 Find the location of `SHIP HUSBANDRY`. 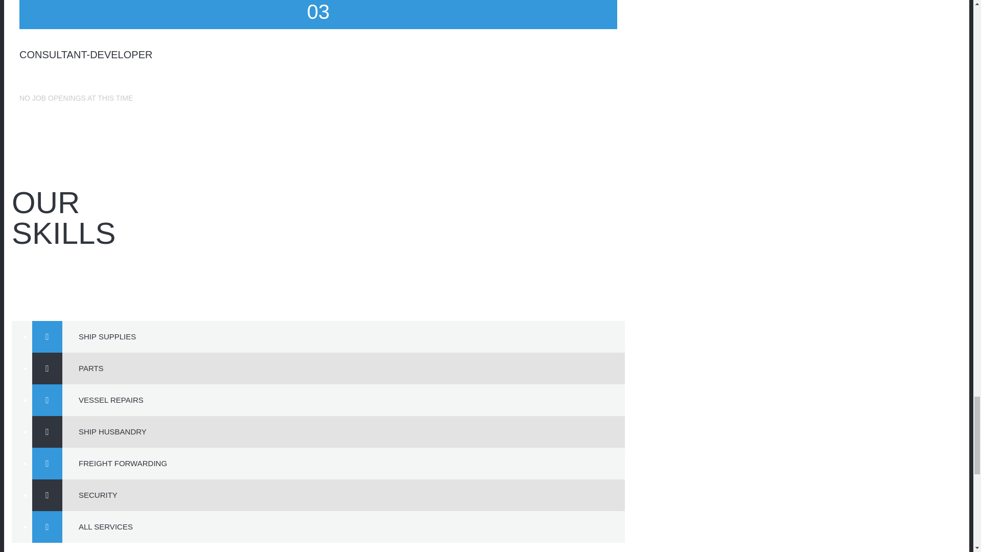

SHIP HUSBANDRY is located at coordinates (343, 431).